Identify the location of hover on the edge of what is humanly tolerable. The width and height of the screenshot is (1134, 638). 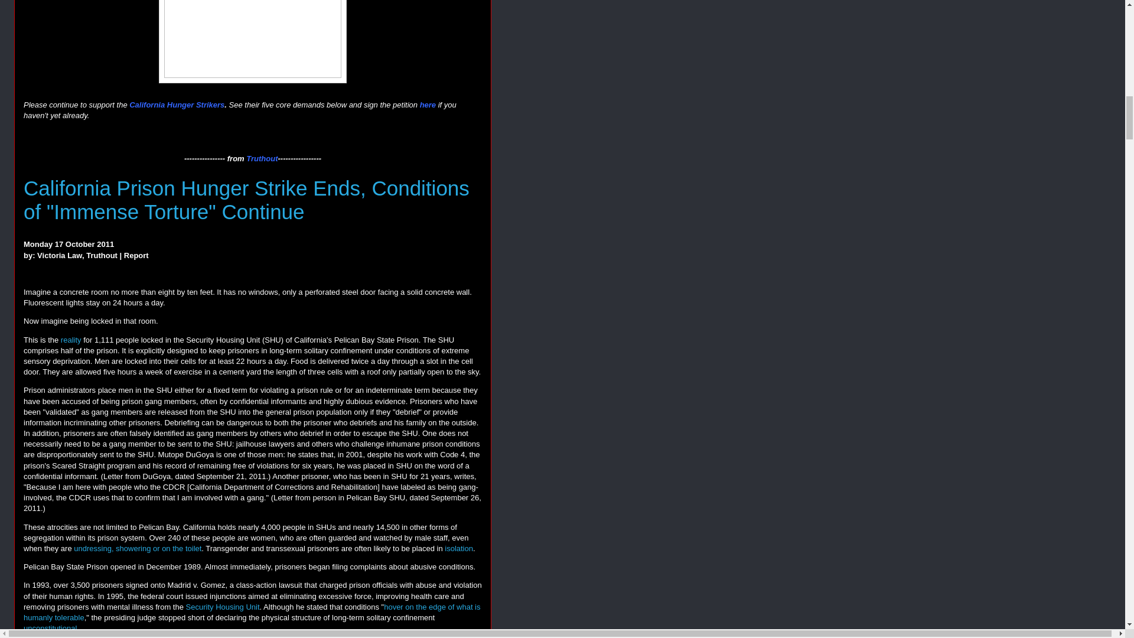
(252, 612).